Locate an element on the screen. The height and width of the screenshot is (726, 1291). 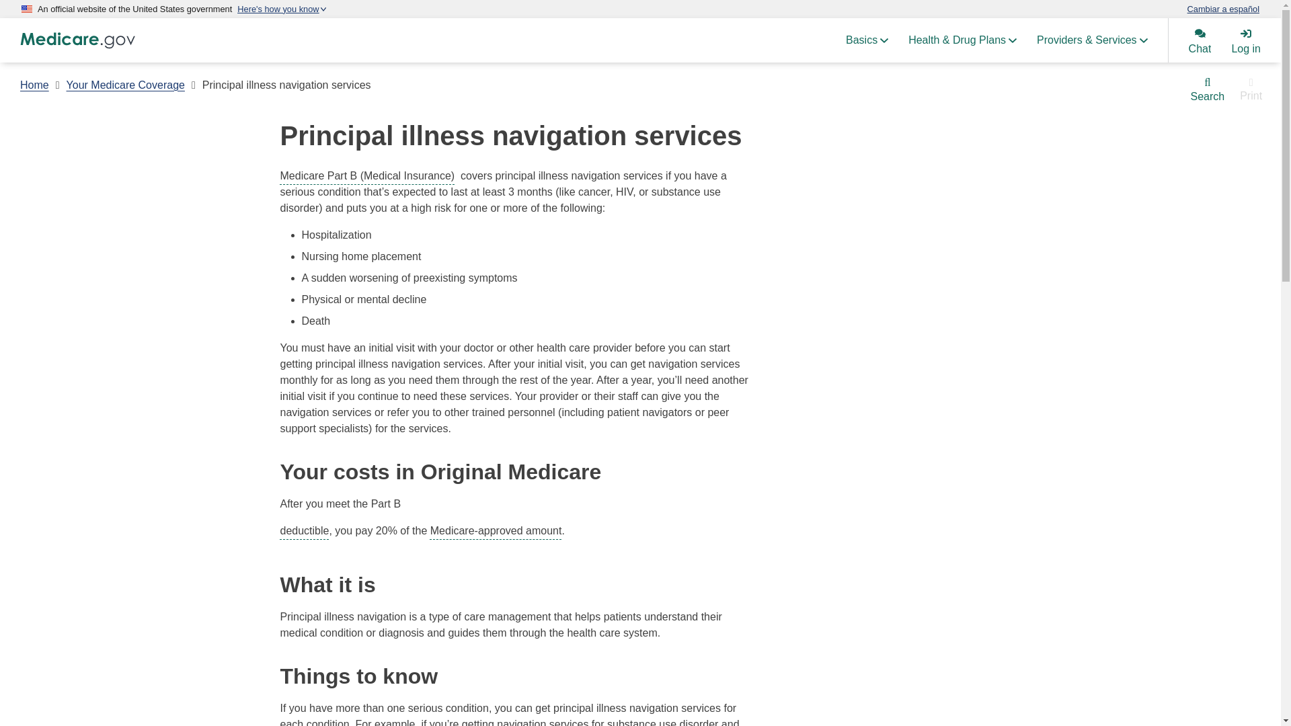
Here's how you know is located at coordinates (282, 9).